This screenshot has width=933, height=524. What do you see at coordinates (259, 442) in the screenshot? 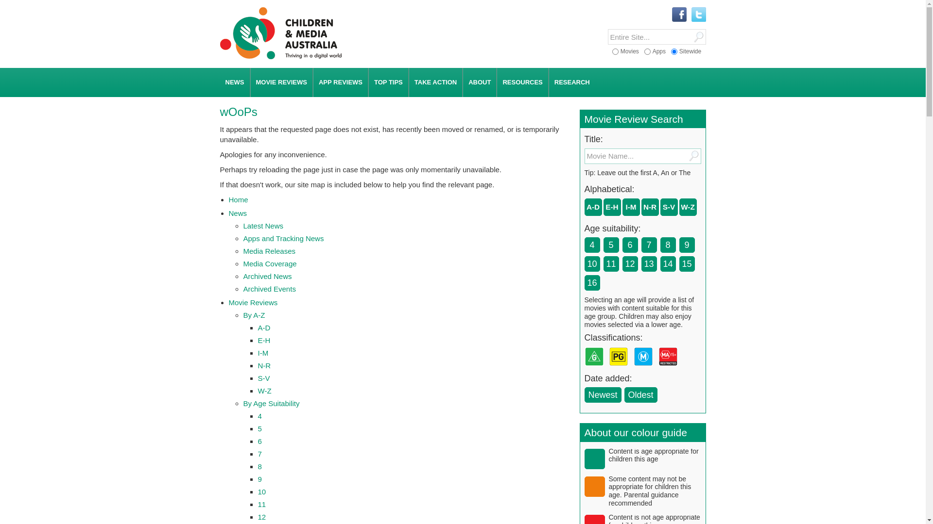
I see `6` at bounding box center [259, 442].